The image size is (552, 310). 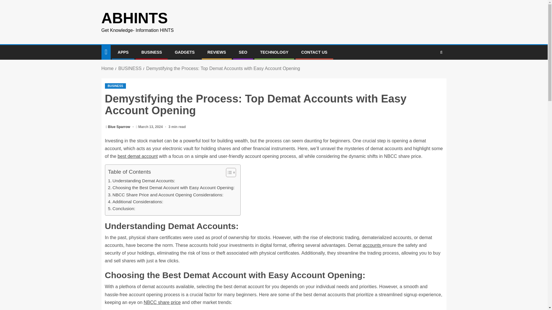 What do you see at coordinates (217, 52) in the screenshot?
I see `REVIEWS` at bounding box center [217, 52].